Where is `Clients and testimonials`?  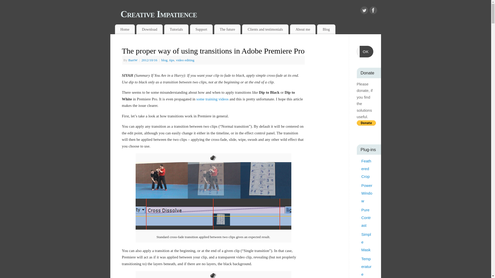
Clients and testimonials is located at coordinates (265, 29).